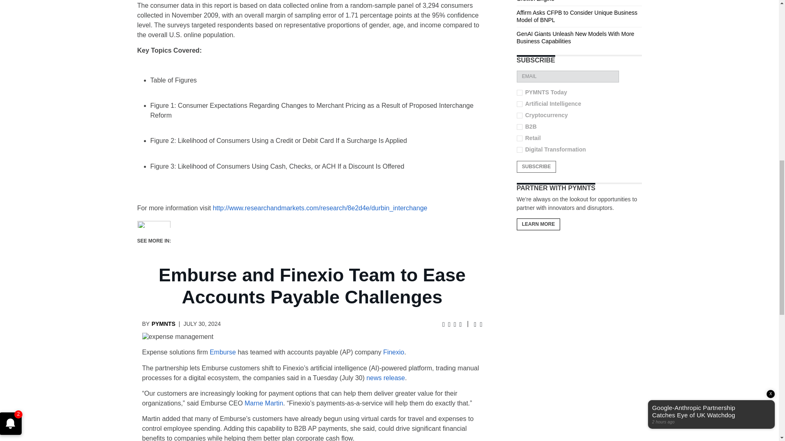  Describe the element at coordinates (519, 93) in the screenshot. I see `1` at that location.